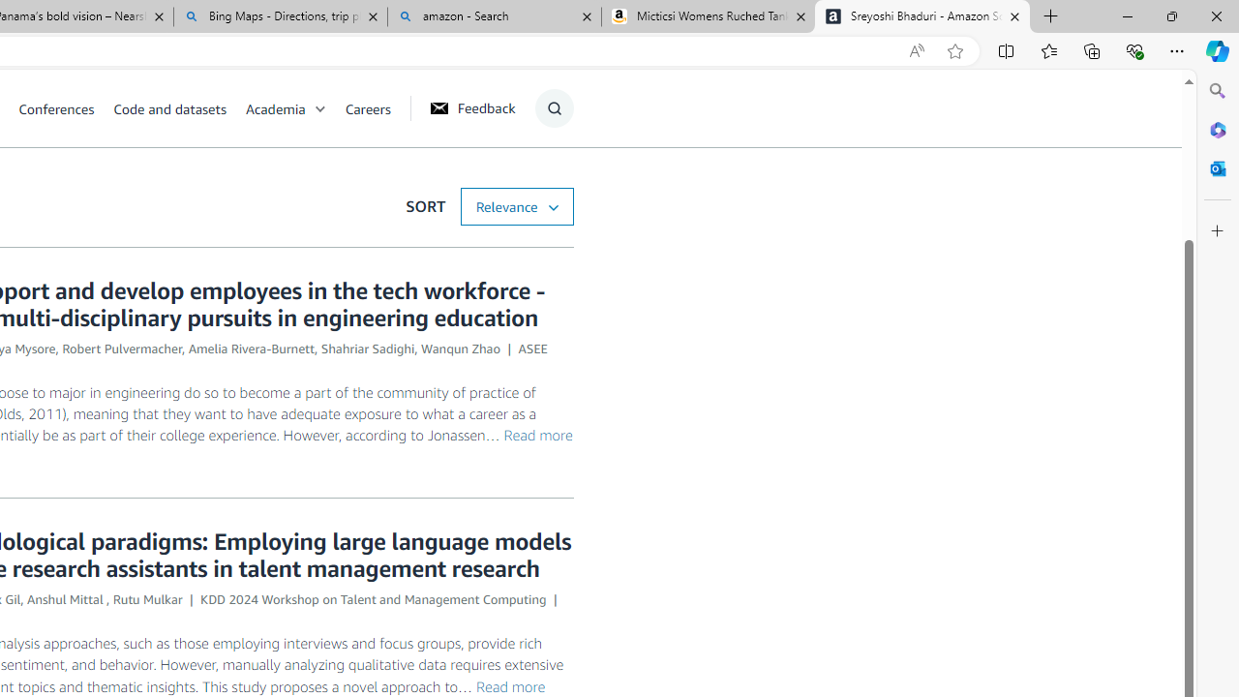 This screenshot has width=1239, height=697. Describe the element at coordinates (368, 108) in the screenshot. I see `Careers` at that location.